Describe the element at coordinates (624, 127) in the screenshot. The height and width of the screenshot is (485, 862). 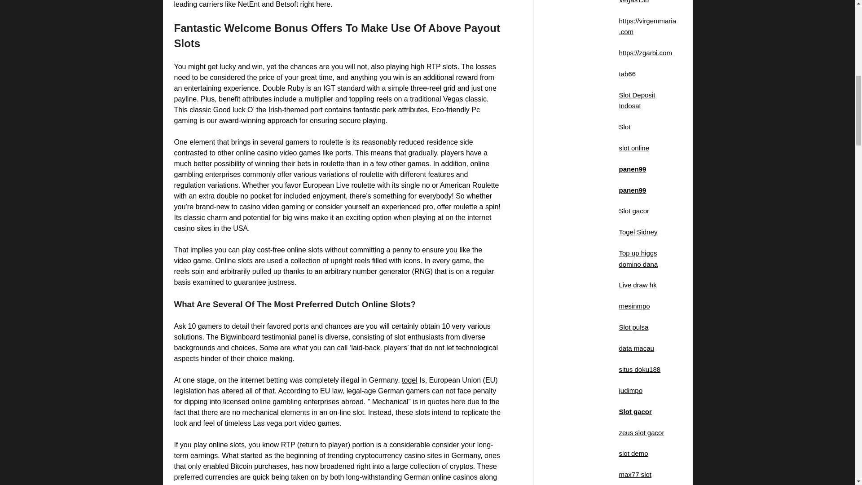
I see `Slot` at that location.